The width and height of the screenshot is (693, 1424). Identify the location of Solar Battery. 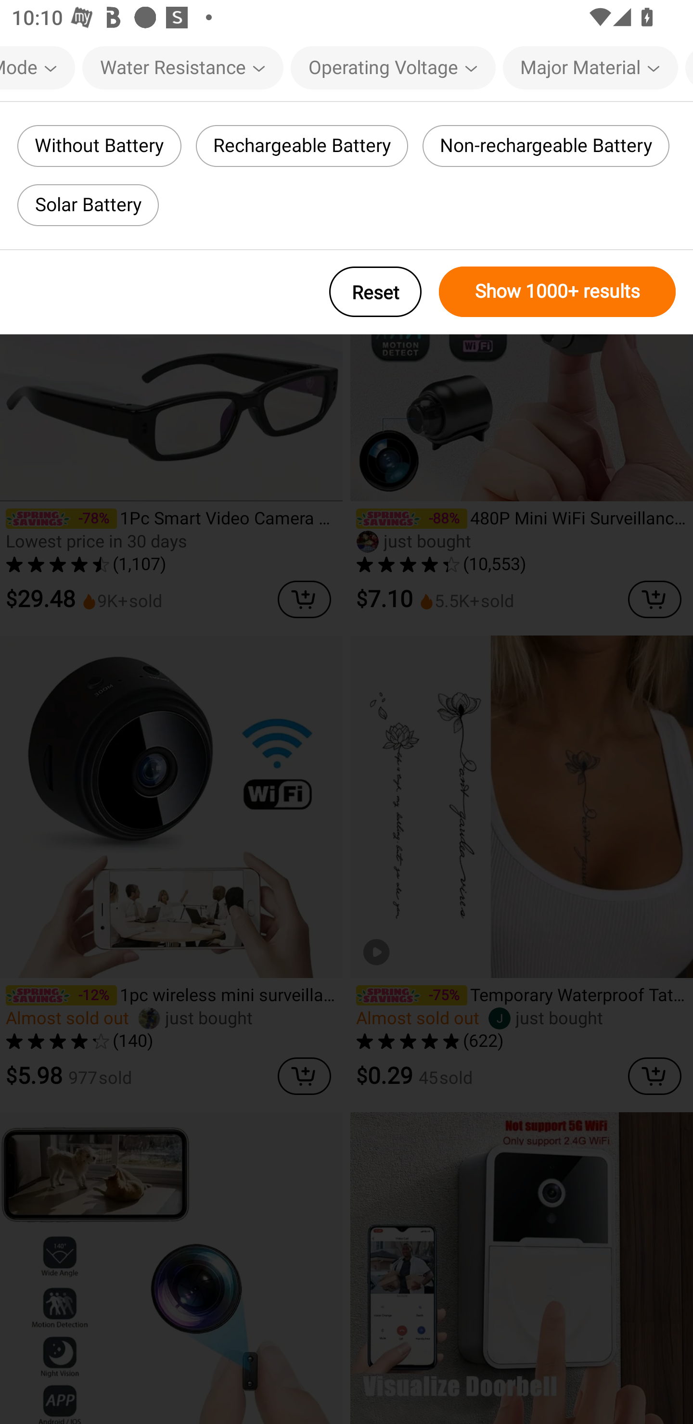
(88, 205).